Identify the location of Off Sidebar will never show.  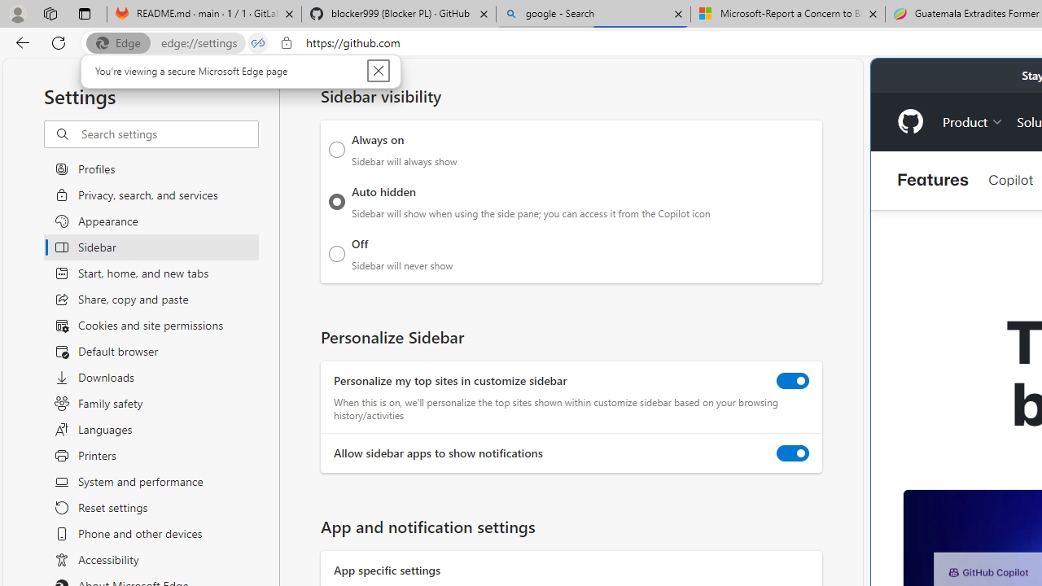
(337, 253).